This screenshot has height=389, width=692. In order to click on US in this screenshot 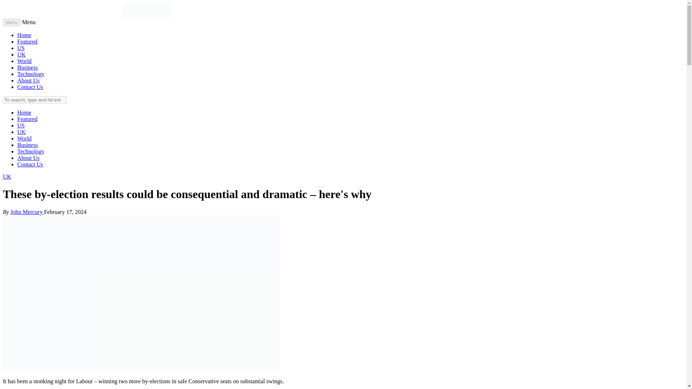, I will do `click(21, 48)`.